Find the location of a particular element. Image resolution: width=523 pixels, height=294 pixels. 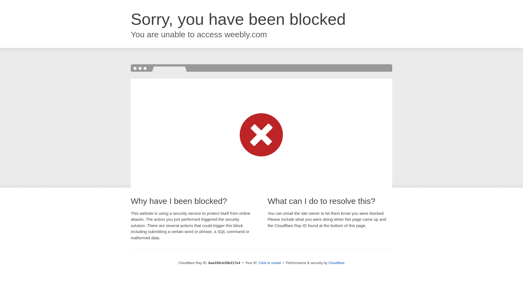

Cloudflare is located at coordinates (336, 263).